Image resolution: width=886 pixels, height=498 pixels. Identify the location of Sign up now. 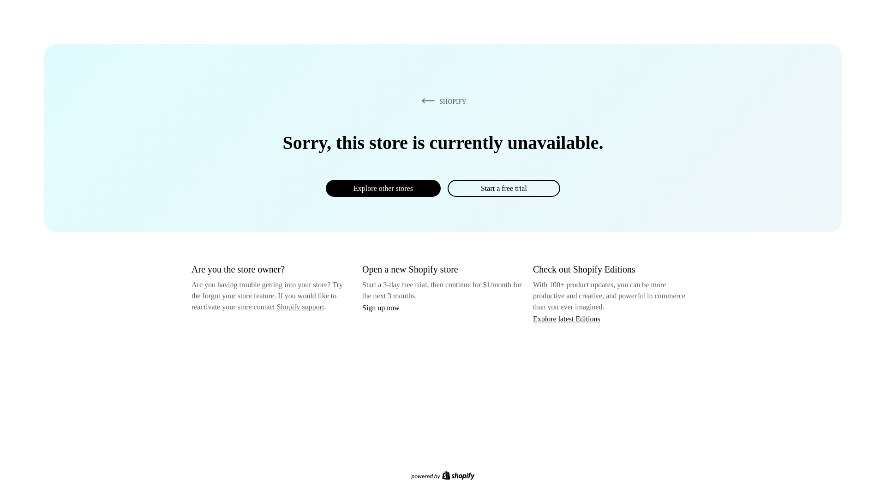
(381, 308).